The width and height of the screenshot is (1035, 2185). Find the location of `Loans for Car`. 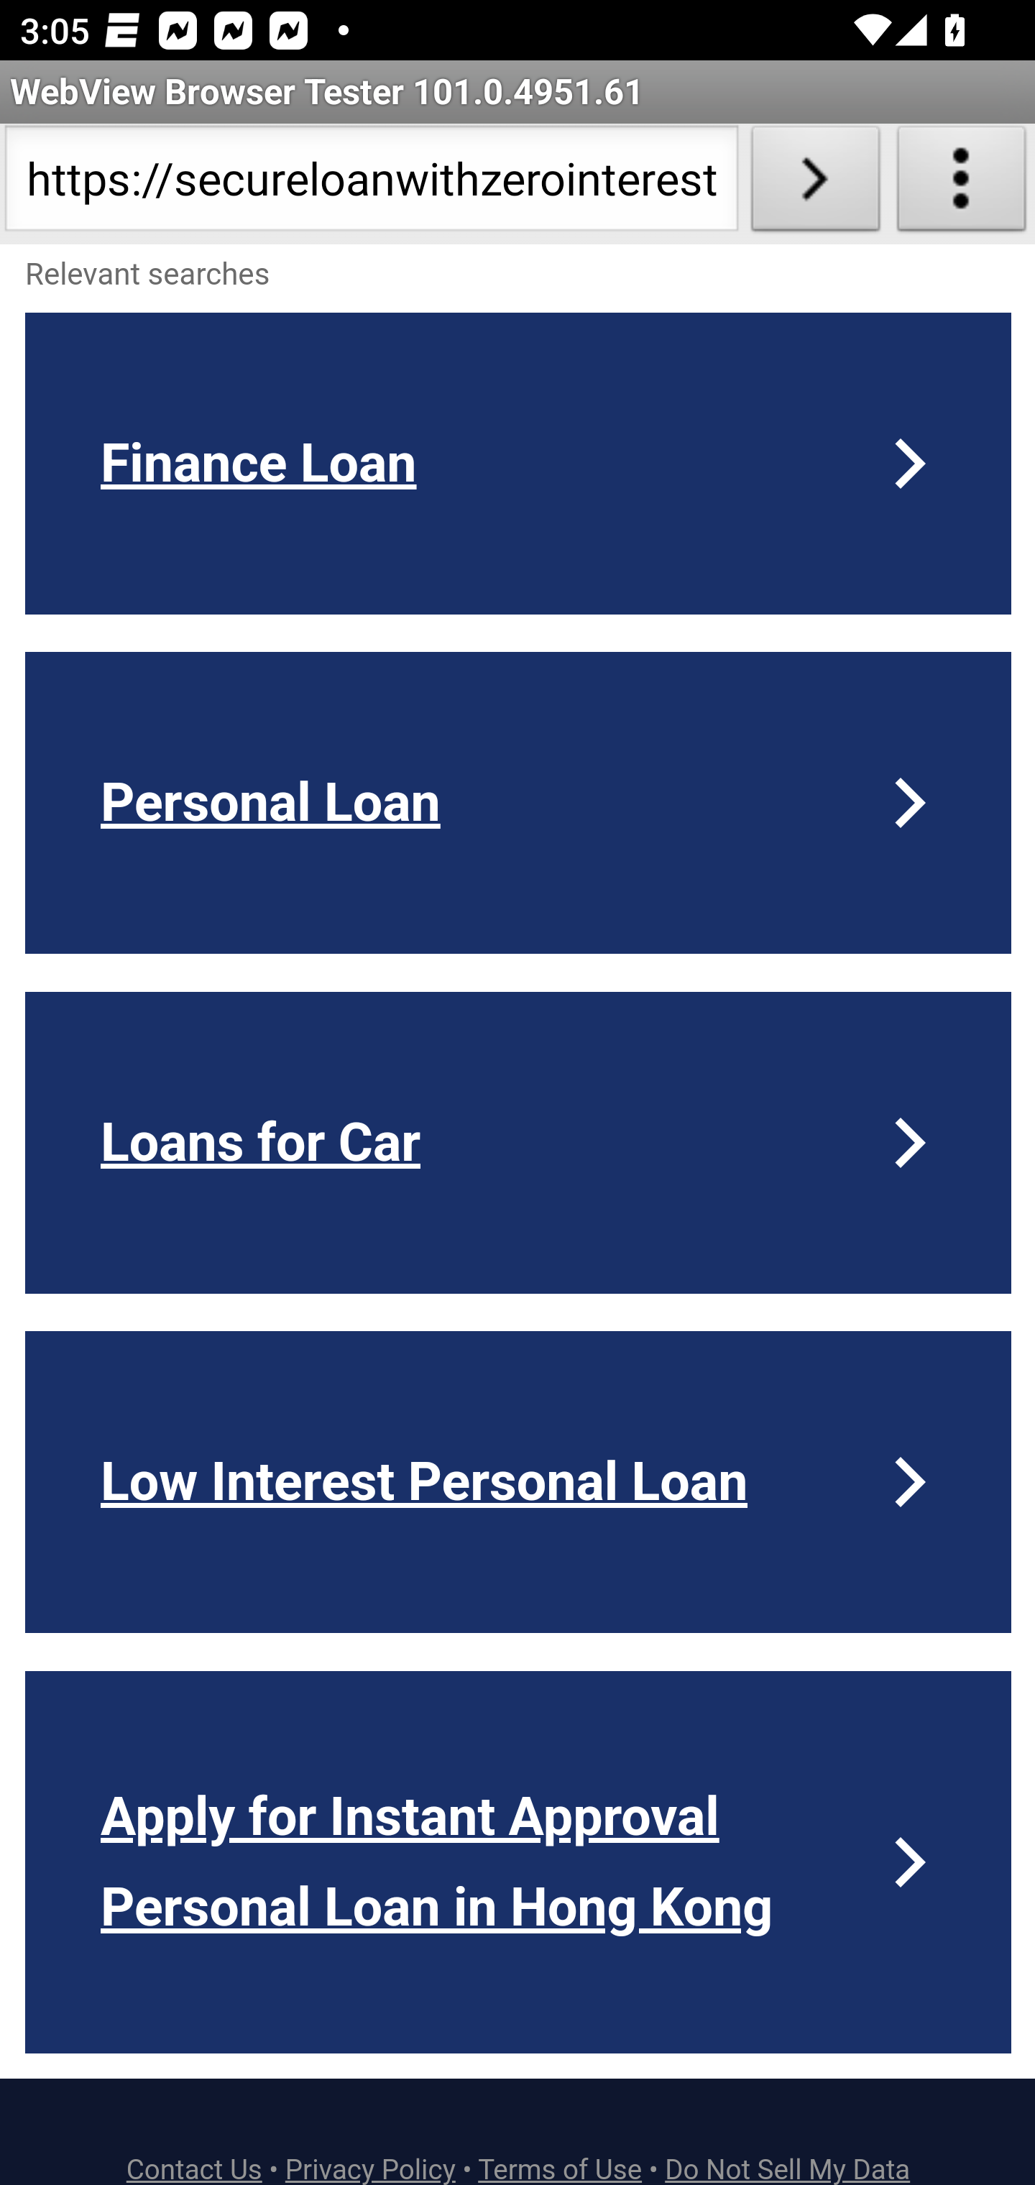

Loans for Car is located at coordinates (519, 1143).